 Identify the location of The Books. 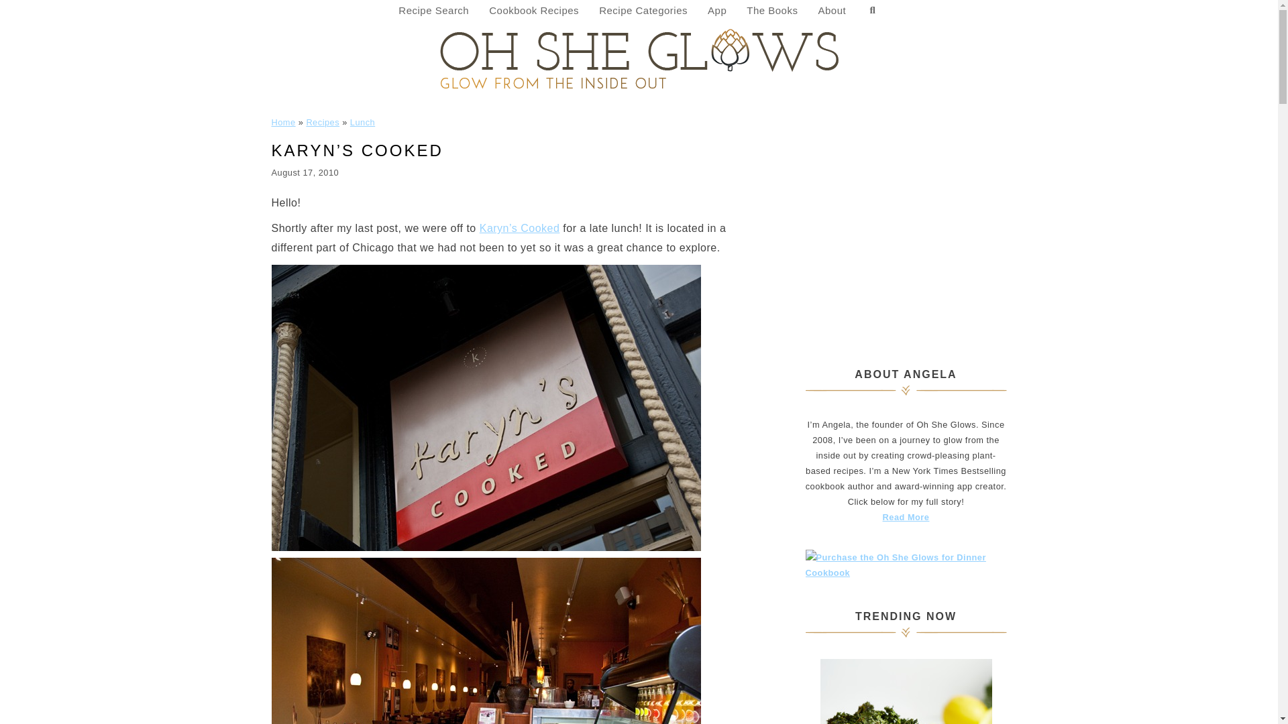
(771, 11).